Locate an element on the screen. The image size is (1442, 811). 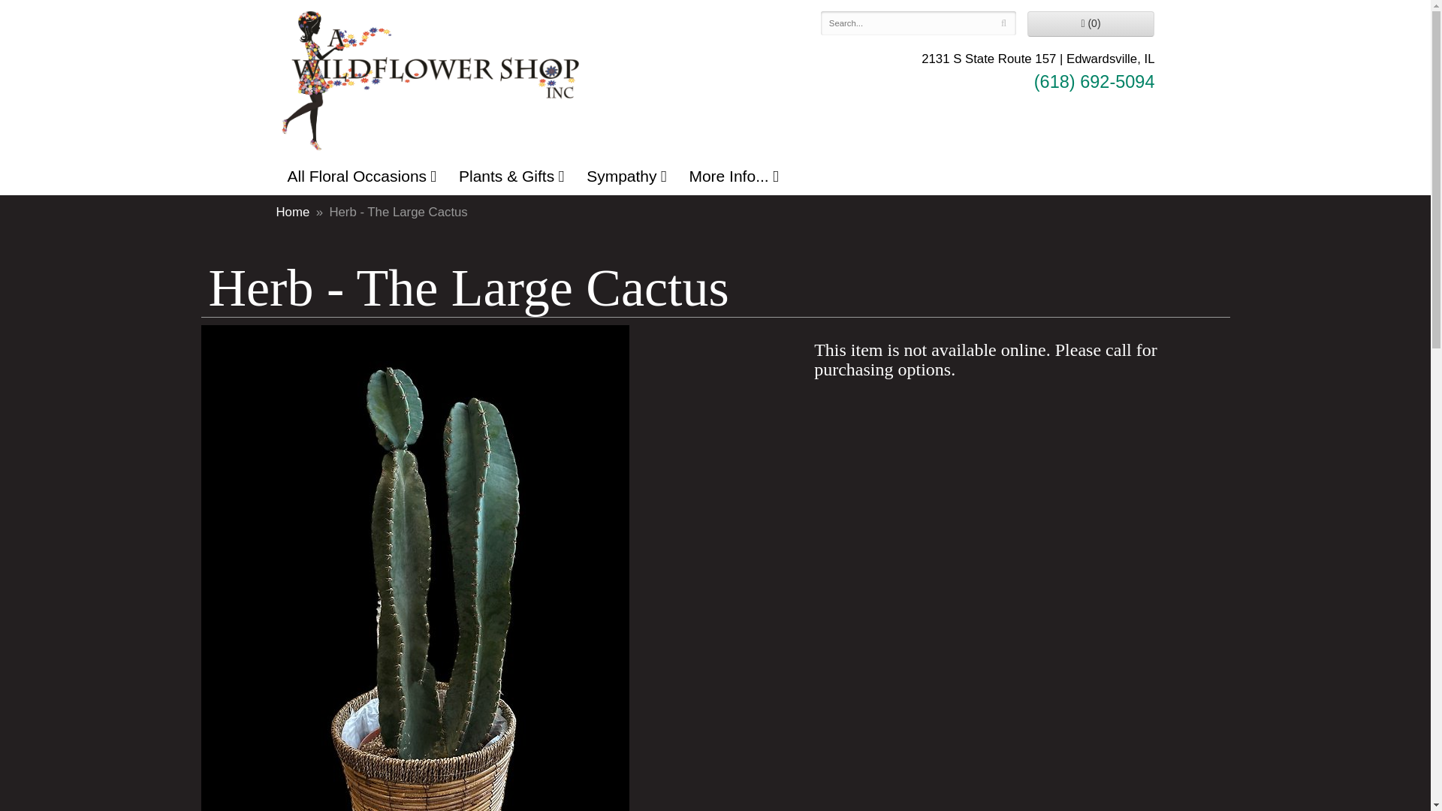
Home is located at coordinates (293, 212).